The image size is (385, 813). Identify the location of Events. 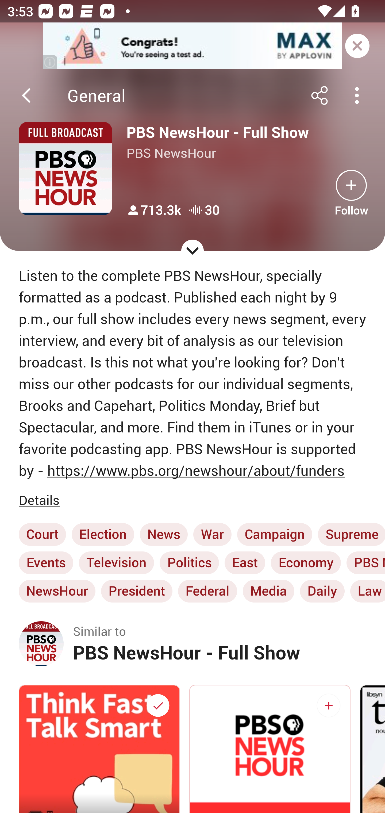
(46, 563).